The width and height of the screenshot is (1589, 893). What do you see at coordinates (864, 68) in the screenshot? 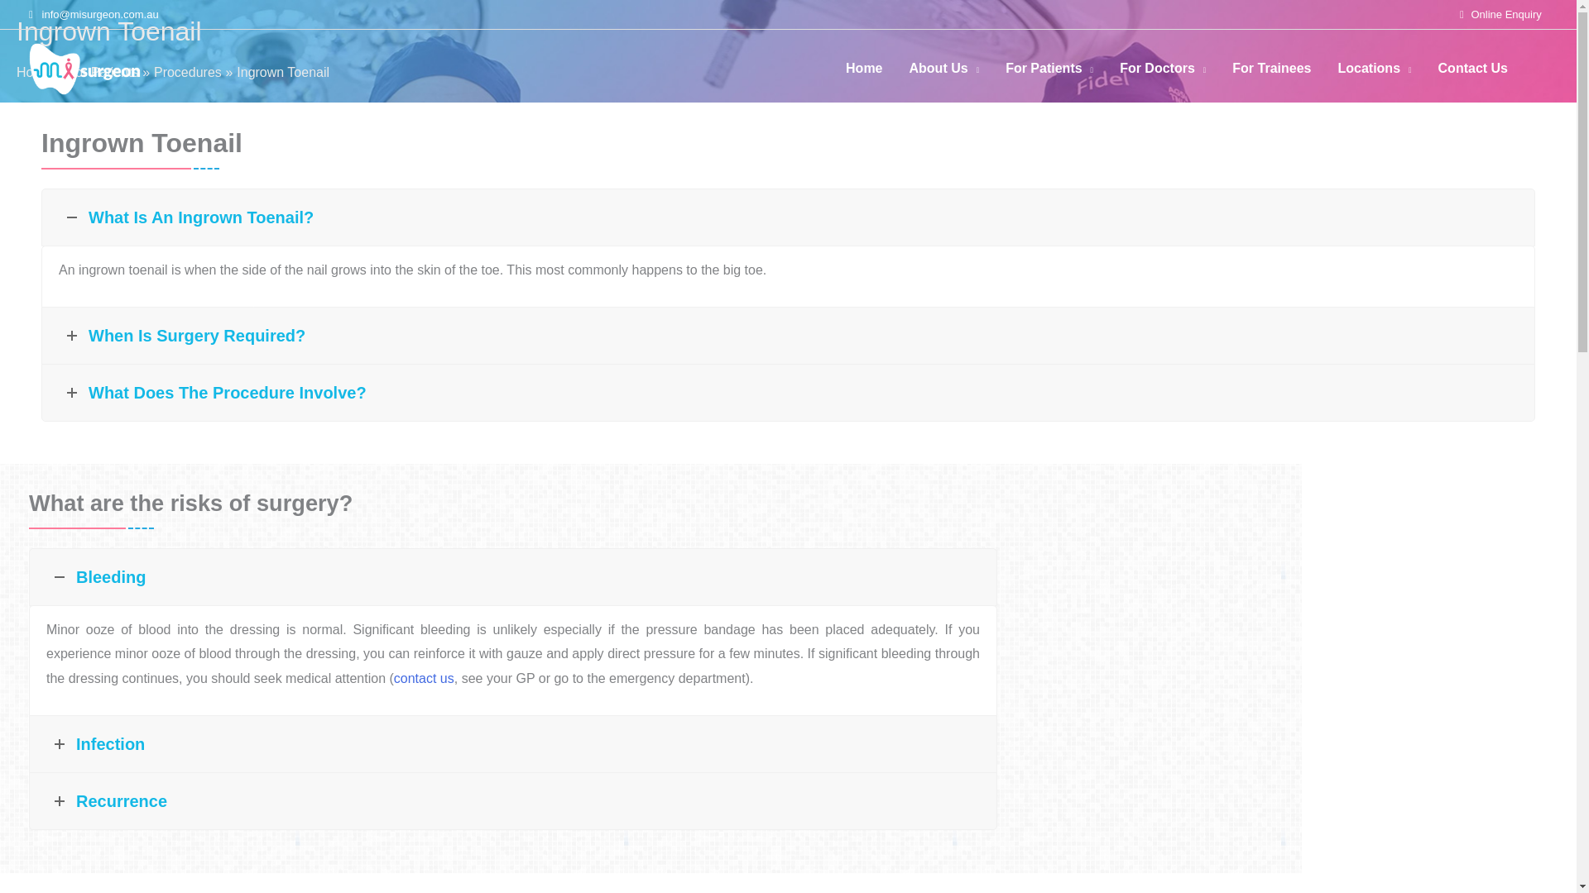
I see `Home` at bounding box center [864, 68].